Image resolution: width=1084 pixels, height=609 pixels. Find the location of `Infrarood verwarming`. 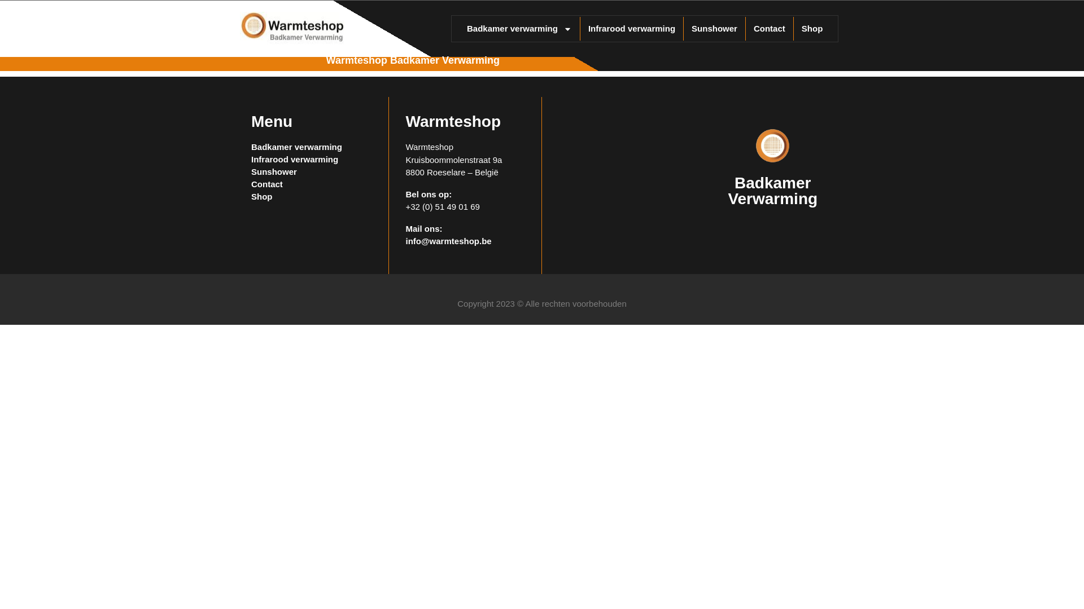

Infrarood verwarming is located at coordinates (312, 160).